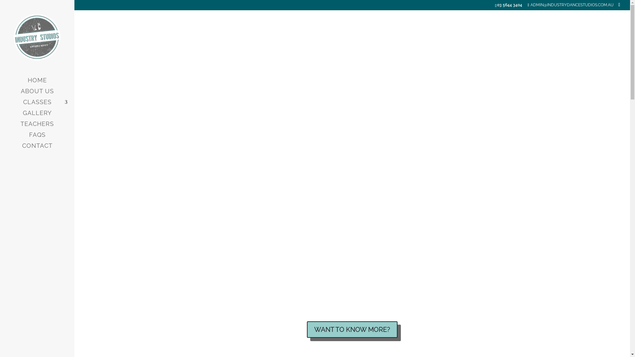  Describe the element at coordinates (44, 127) in the screenshot. I see `TEACHERS` at that location.